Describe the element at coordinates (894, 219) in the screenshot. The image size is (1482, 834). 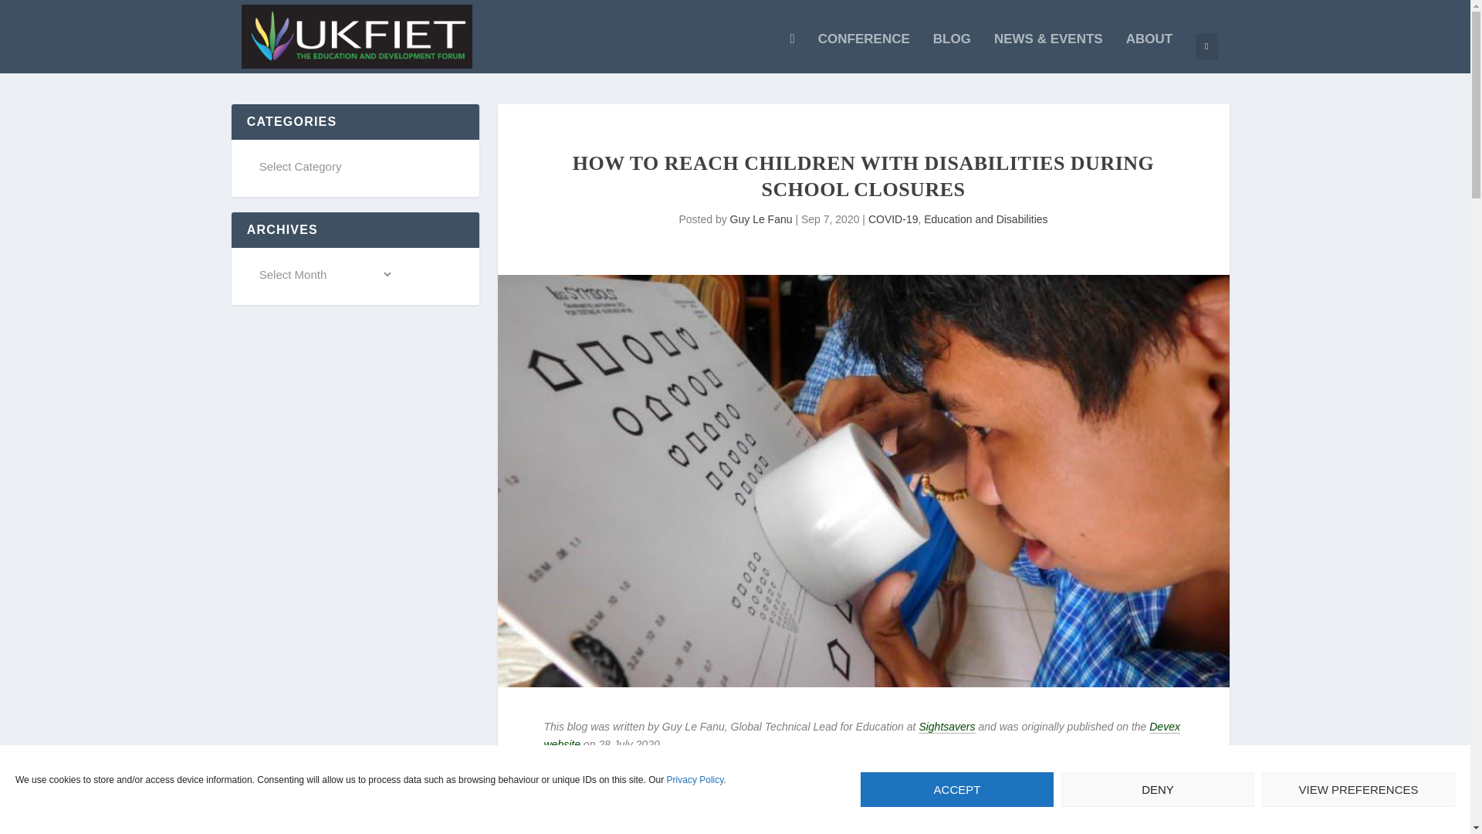
I see `COVID-19` at that location.